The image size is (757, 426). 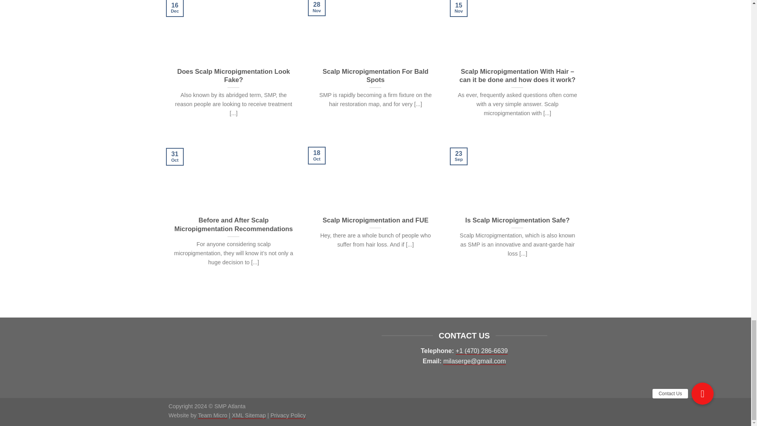 What do you see at coordinates (375, 292) in the screenshot?
I see `Scalp Micropigmentation Atlanta` at bounding box center [375, 292].